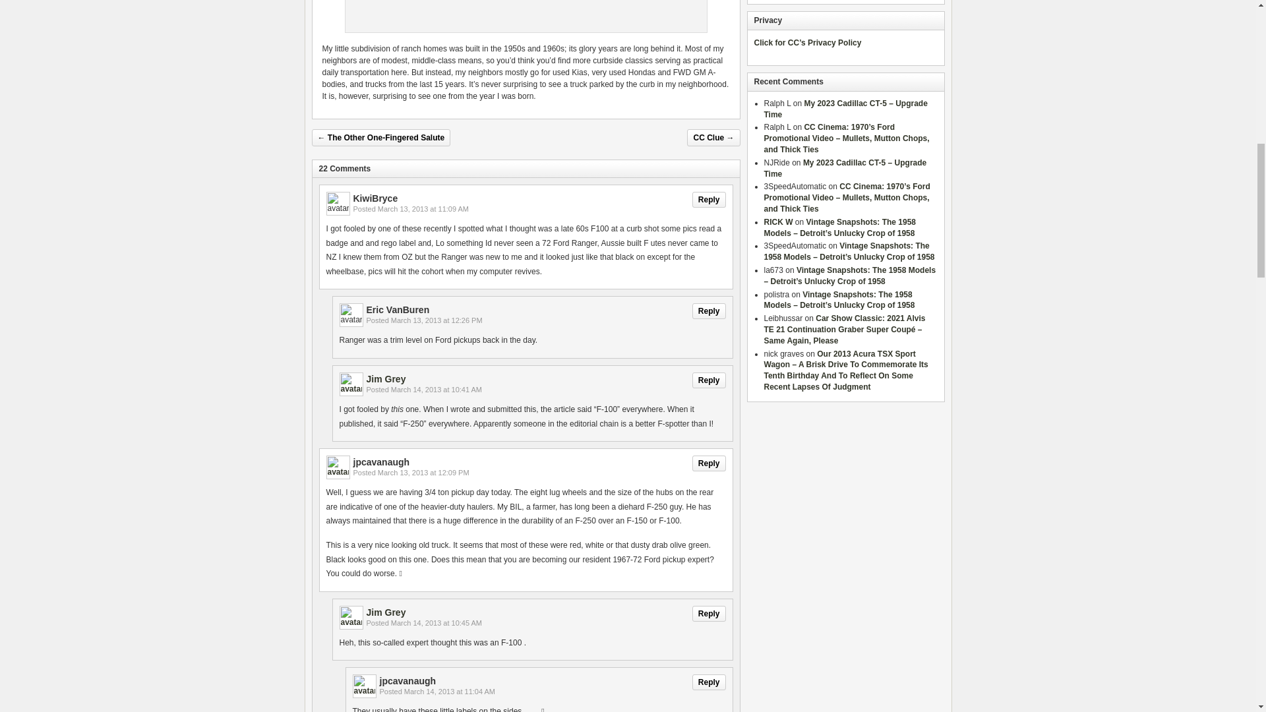 Image resolution: width=1266 pixels, height=712 pixels. What do you see at coordinates (437, 390) in the screenshot?
I see `2013-03-14T10:41:12-07:00` at bounding box center [437, 390].